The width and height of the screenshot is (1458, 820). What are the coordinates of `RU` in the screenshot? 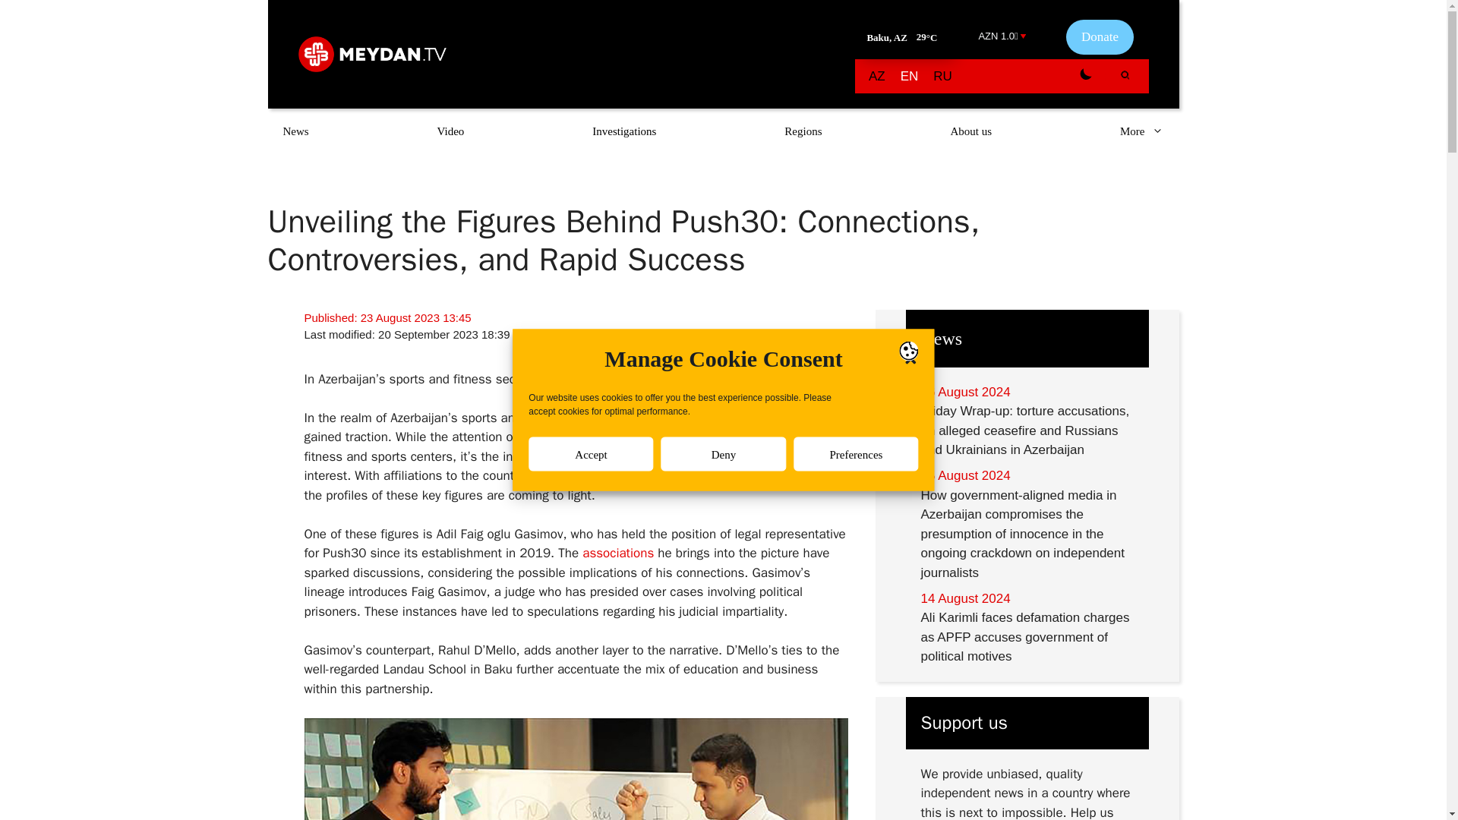 It's located at (942, 76).